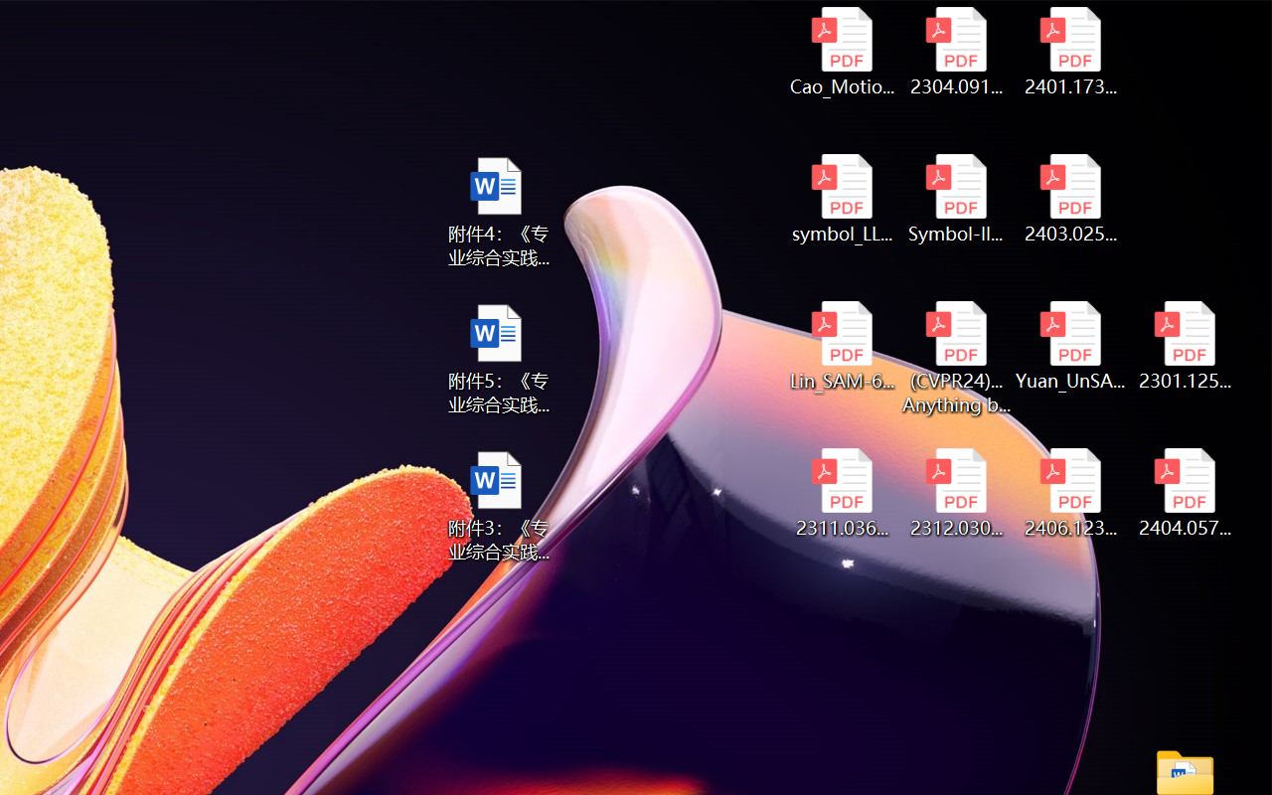  Describe the element at coordinates (1185, 493) in the screenshot. I see `2404.05719v1.pdf` at that location.